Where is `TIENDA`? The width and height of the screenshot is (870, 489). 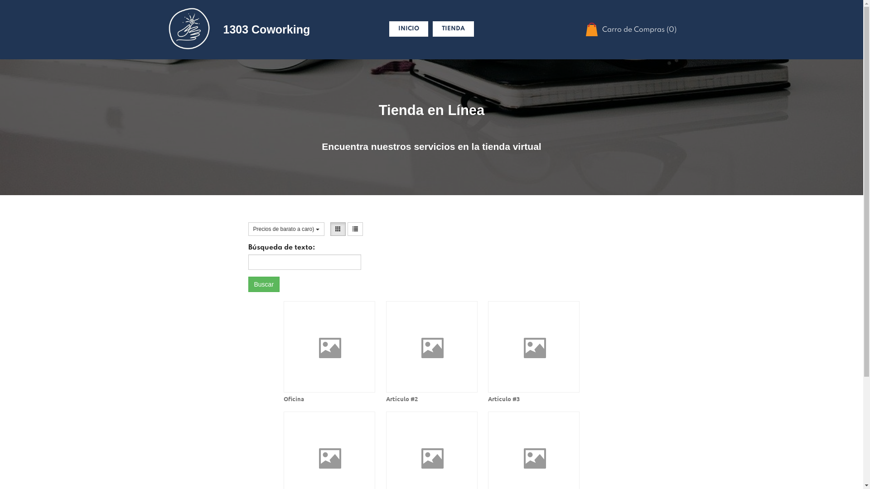 TIENDA is located at coordinates (453, 29).